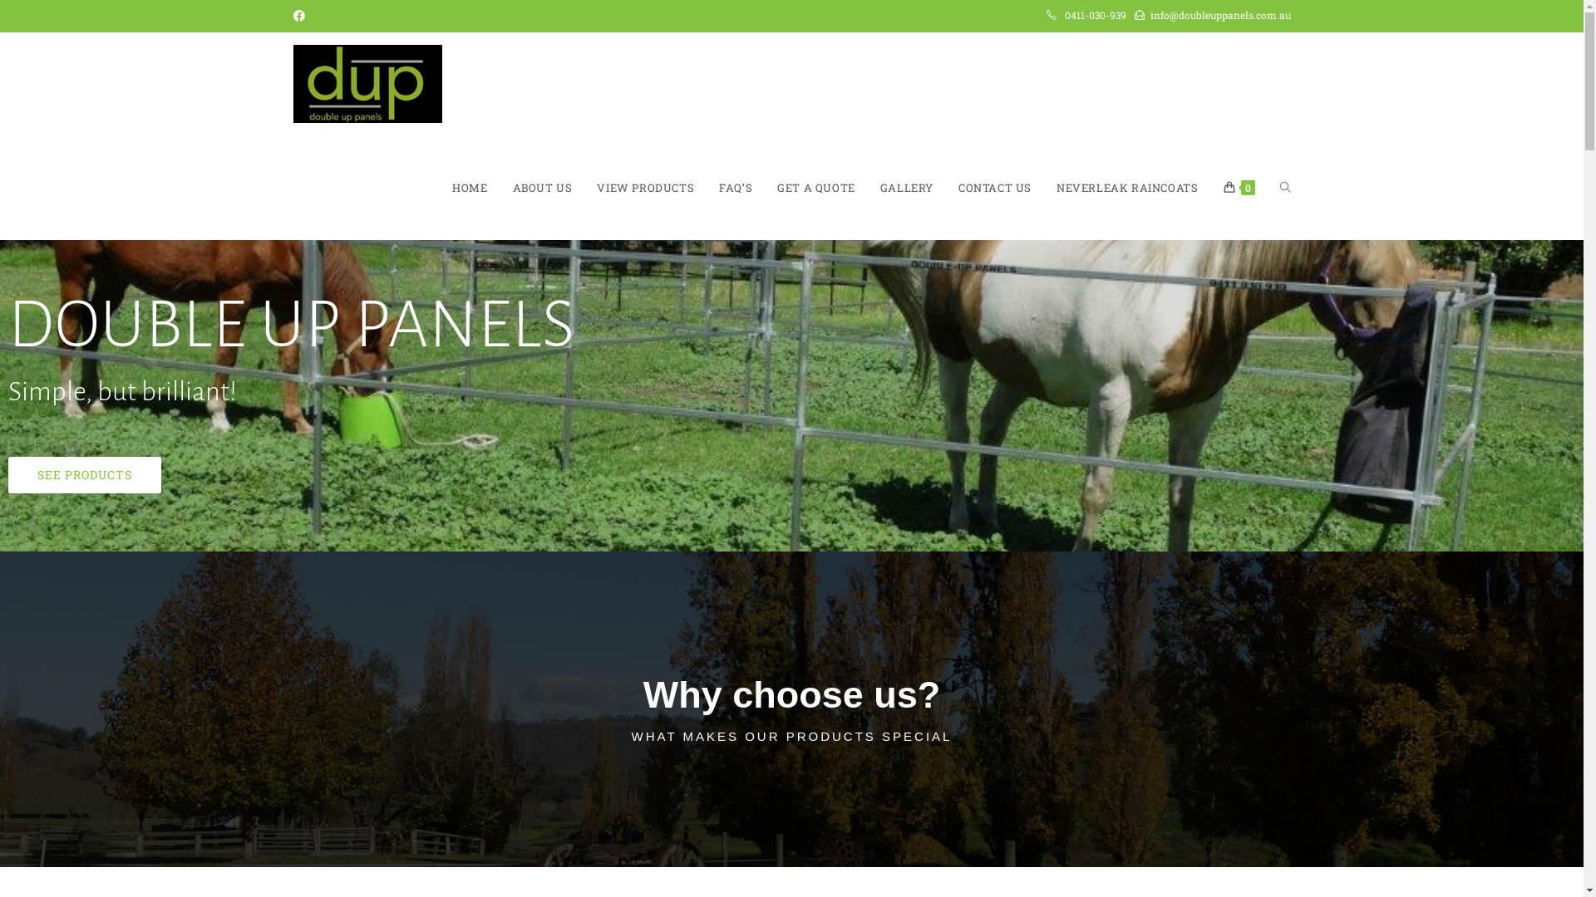 This screenshot has height=897, width=1596. I want to click on CONTACT US, so click(995, 188).